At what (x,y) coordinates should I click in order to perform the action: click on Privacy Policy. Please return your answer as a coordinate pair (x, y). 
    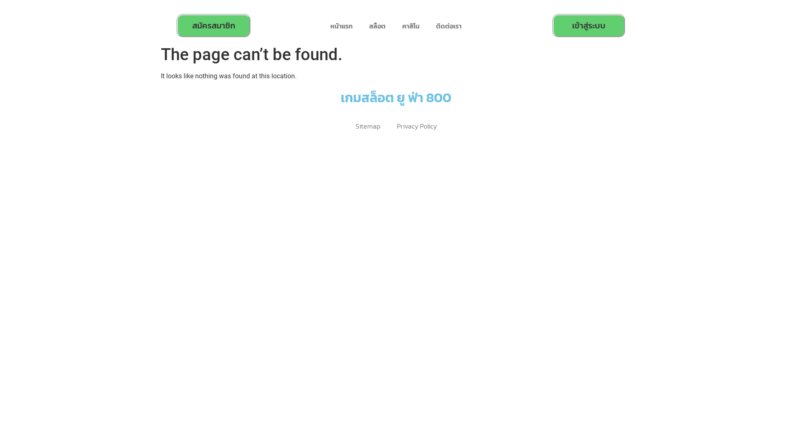
    Looking at the image, I should click on (417, 126).